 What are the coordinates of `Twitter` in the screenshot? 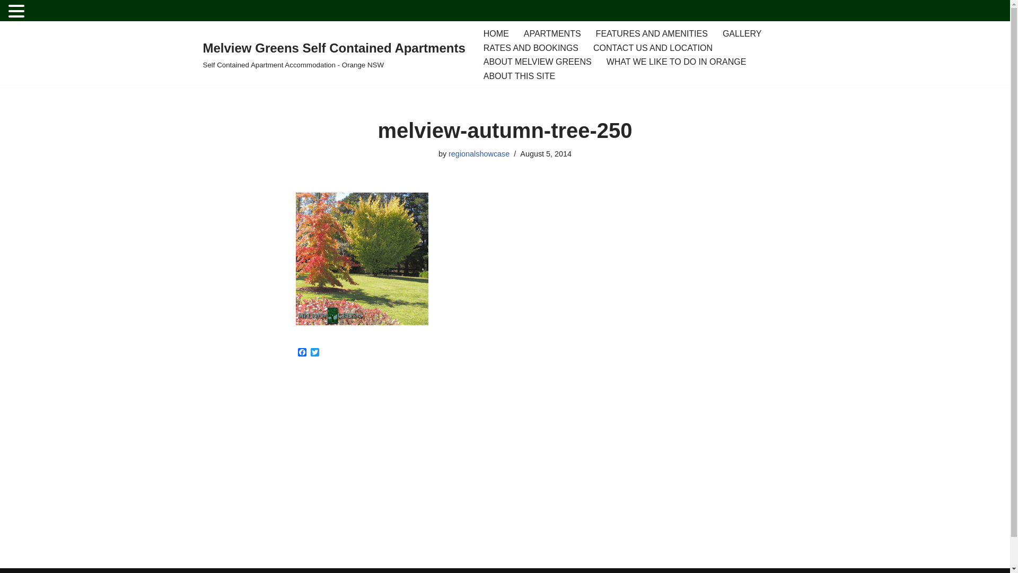 It's located at (315, 353).